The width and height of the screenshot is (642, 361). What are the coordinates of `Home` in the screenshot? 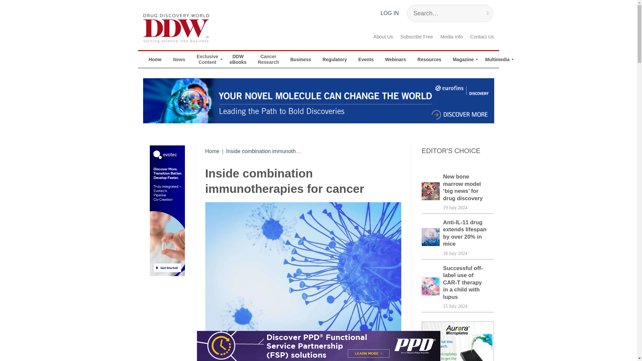 It's located at (212, 151).